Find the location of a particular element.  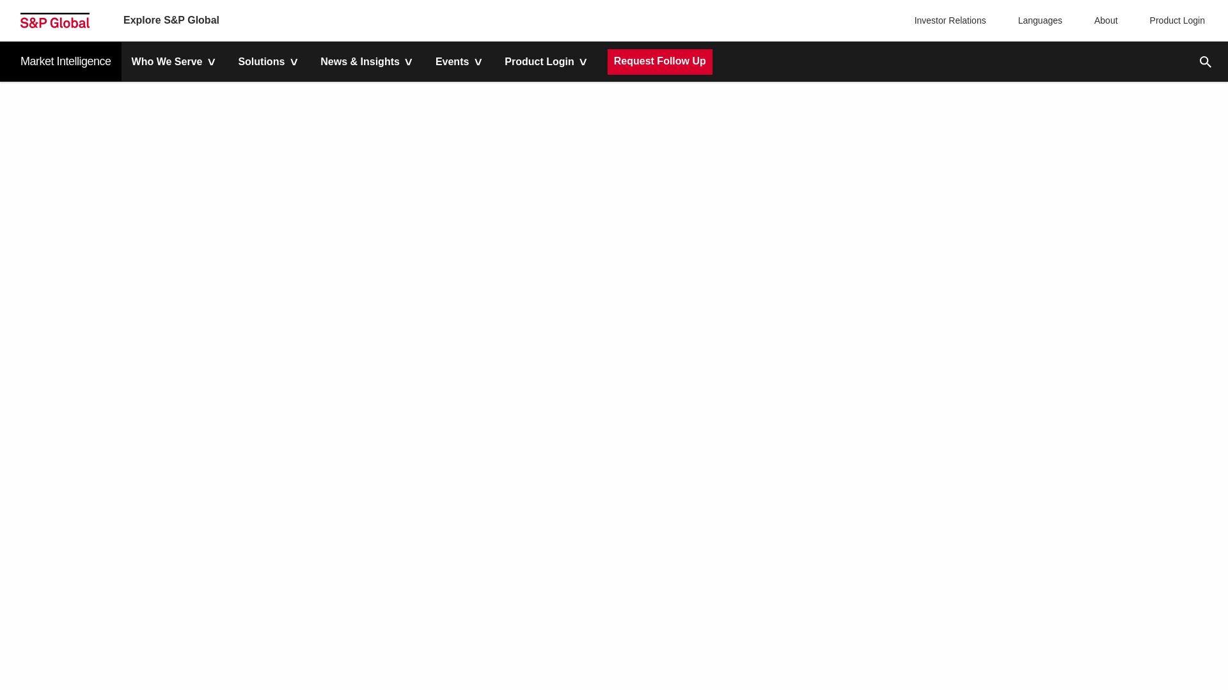

Investor Relations is located at coordinates (952, 20).